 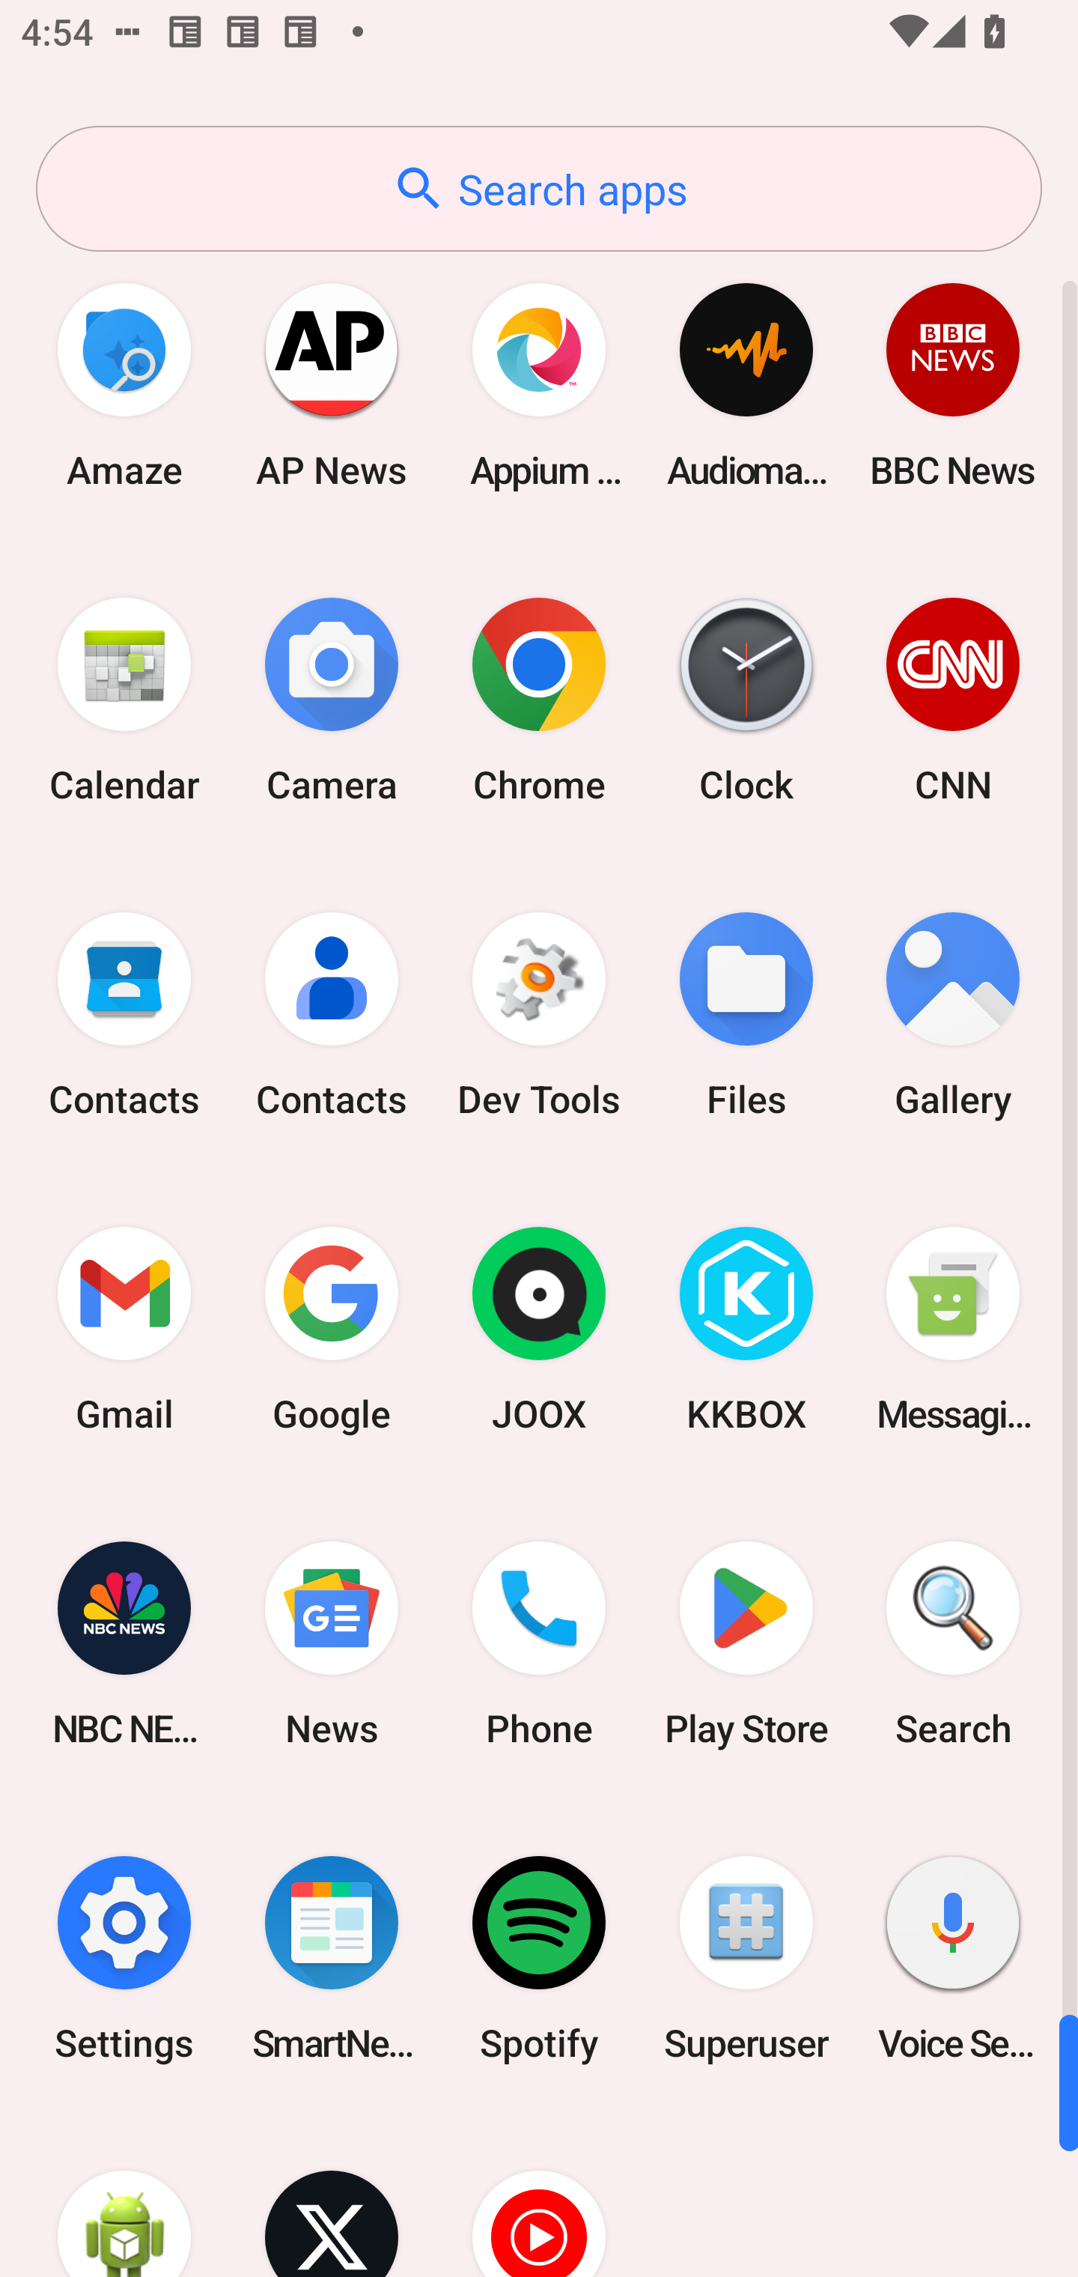 What do you see at coordinates (124, 385) in the screenshot?
I see `Amaze` at bounding box center [124, 385].